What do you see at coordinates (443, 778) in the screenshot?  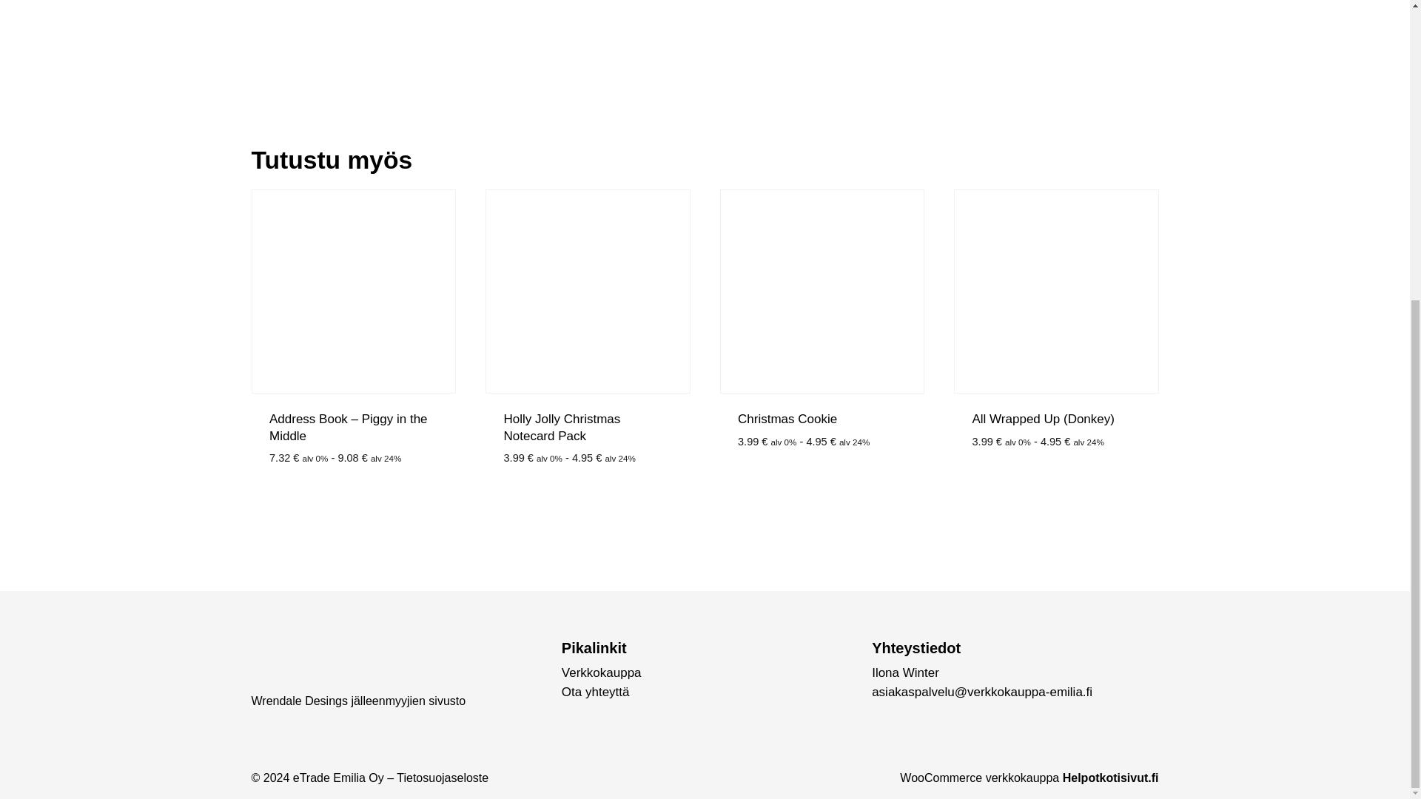 I see `Tietosuojaseloste` at bounding box center [443, 778].